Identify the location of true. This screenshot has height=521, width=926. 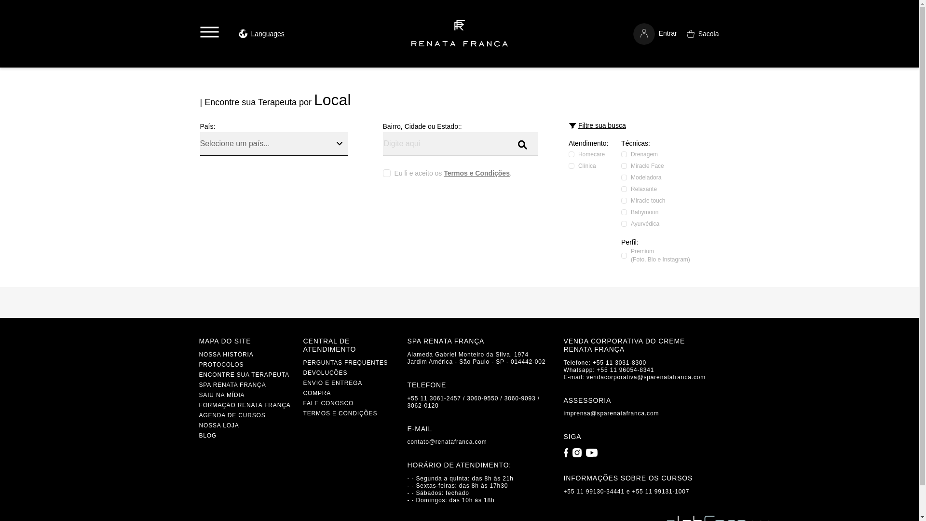
(571, 166).